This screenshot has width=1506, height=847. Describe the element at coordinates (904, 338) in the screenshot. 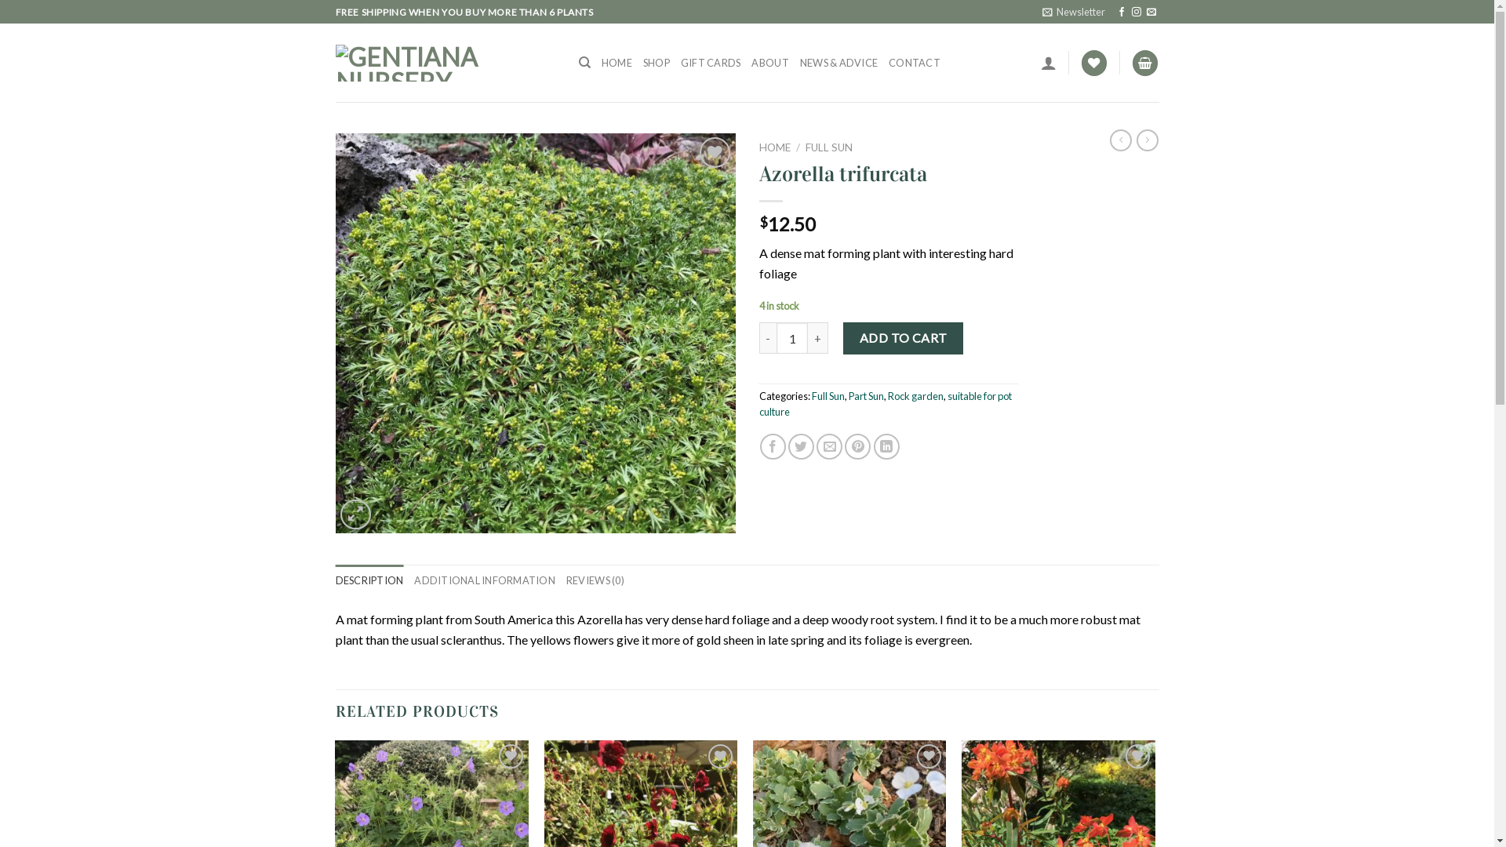

I see `ADD TO CART` at that location.